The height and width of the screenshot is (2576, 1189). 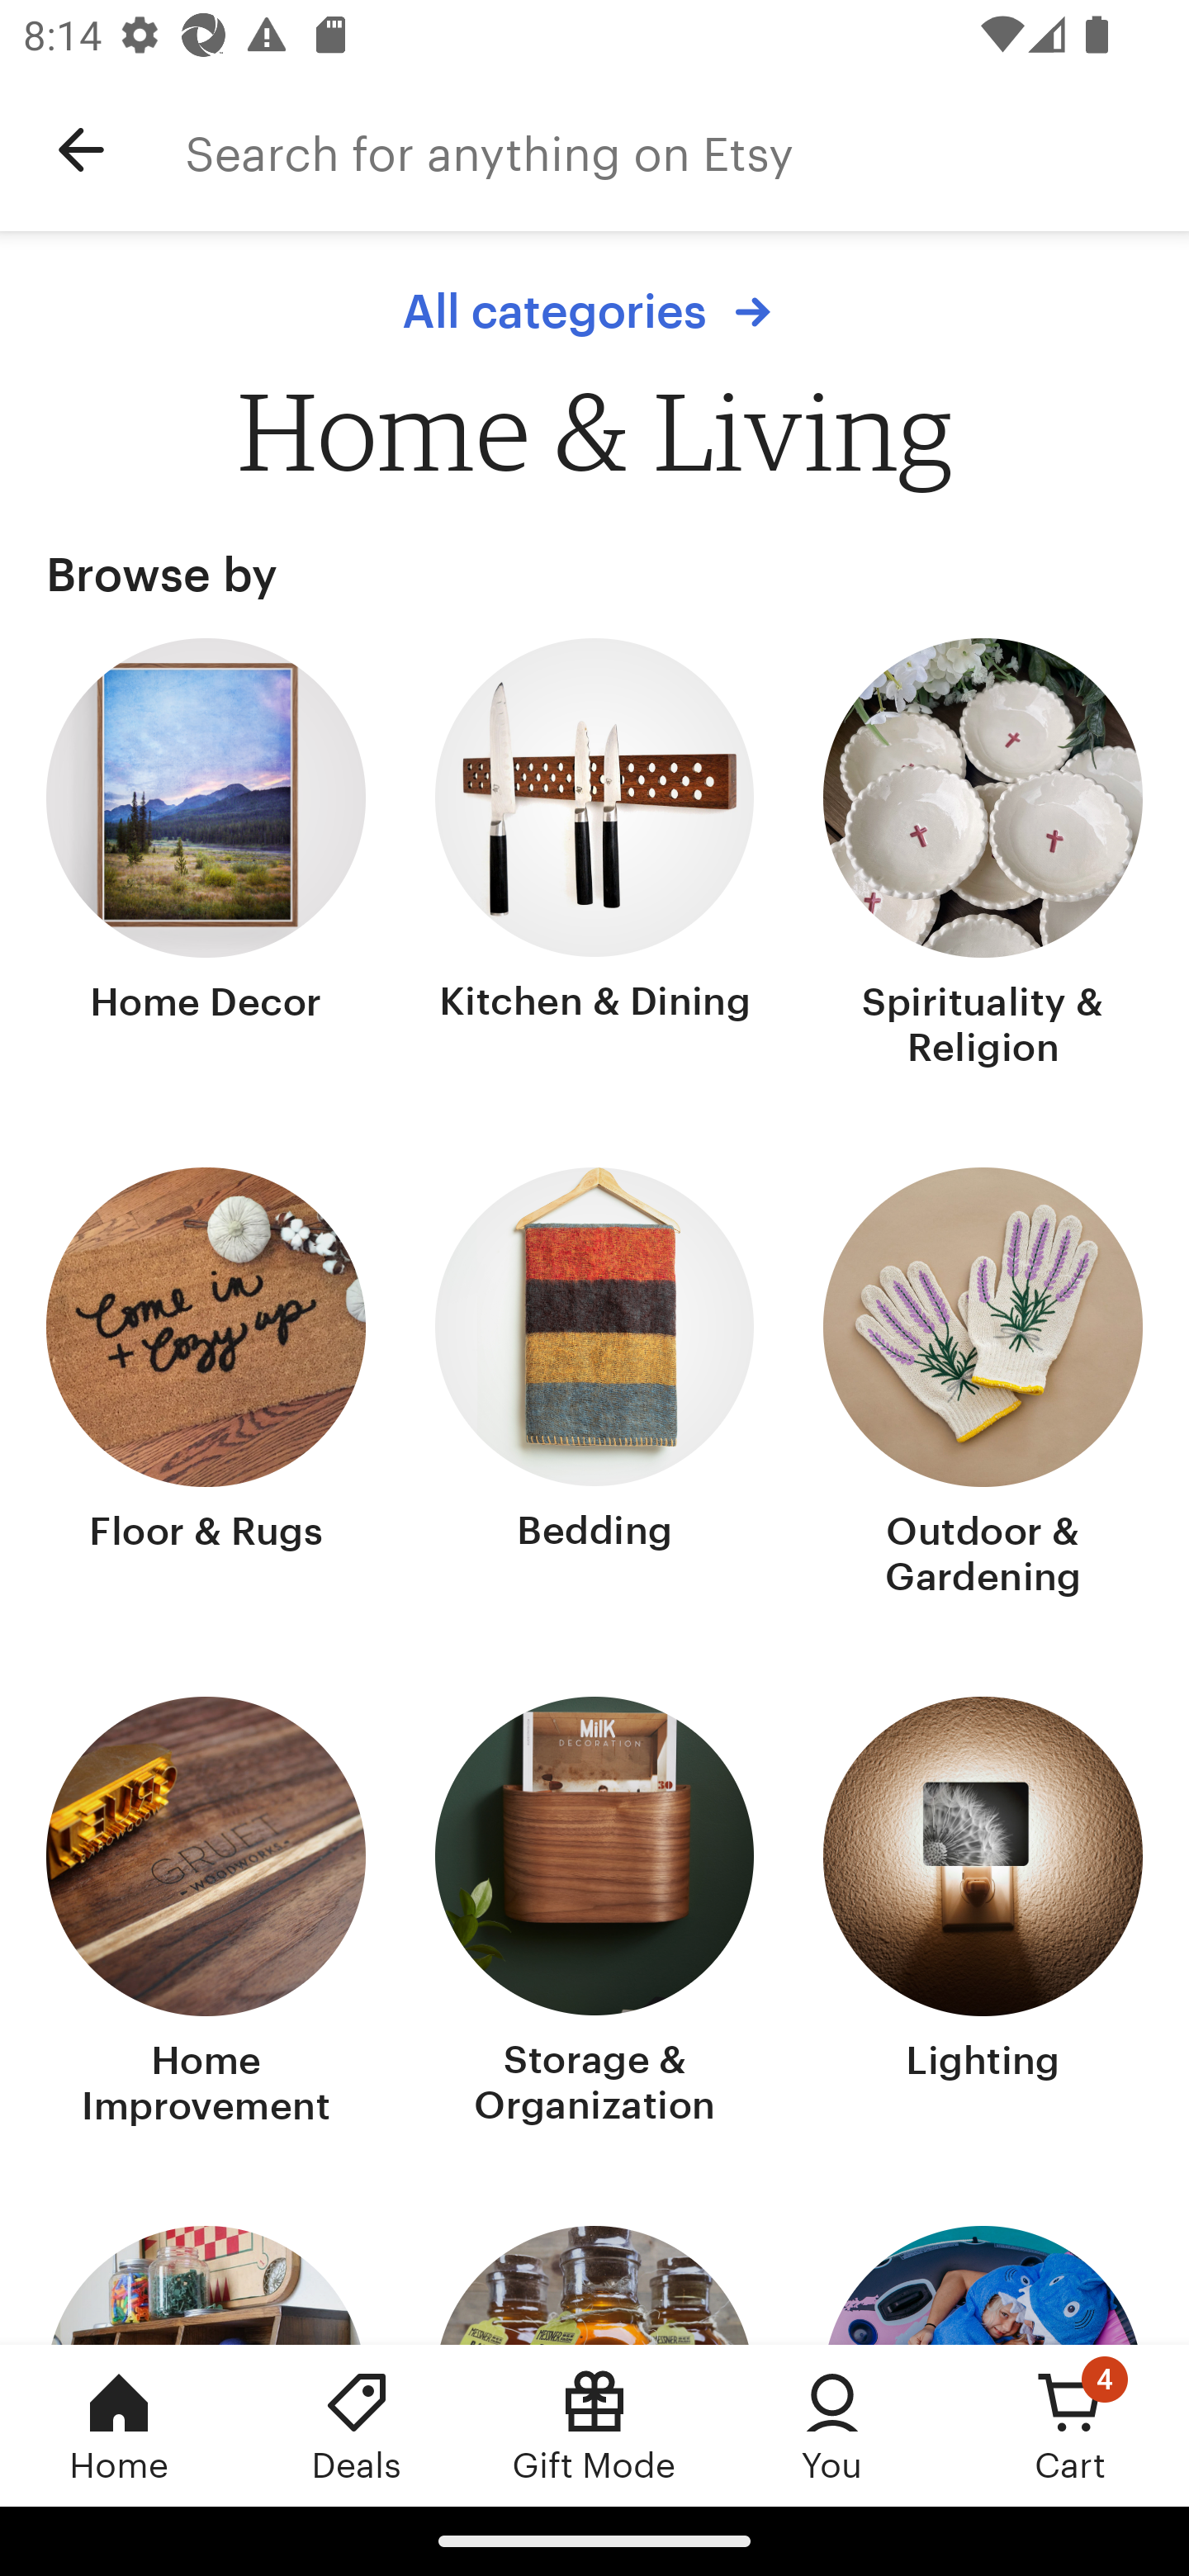 I want to click on Floor & Rugs, so click(x=206, y=1385).